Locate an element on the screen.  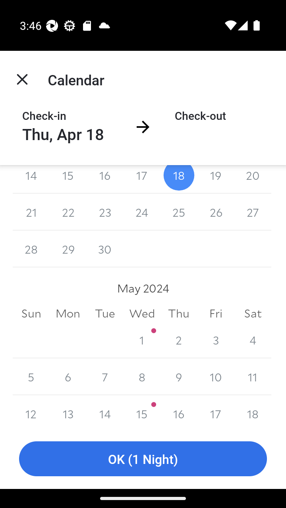
Thu is located at coordinates (179, 314).